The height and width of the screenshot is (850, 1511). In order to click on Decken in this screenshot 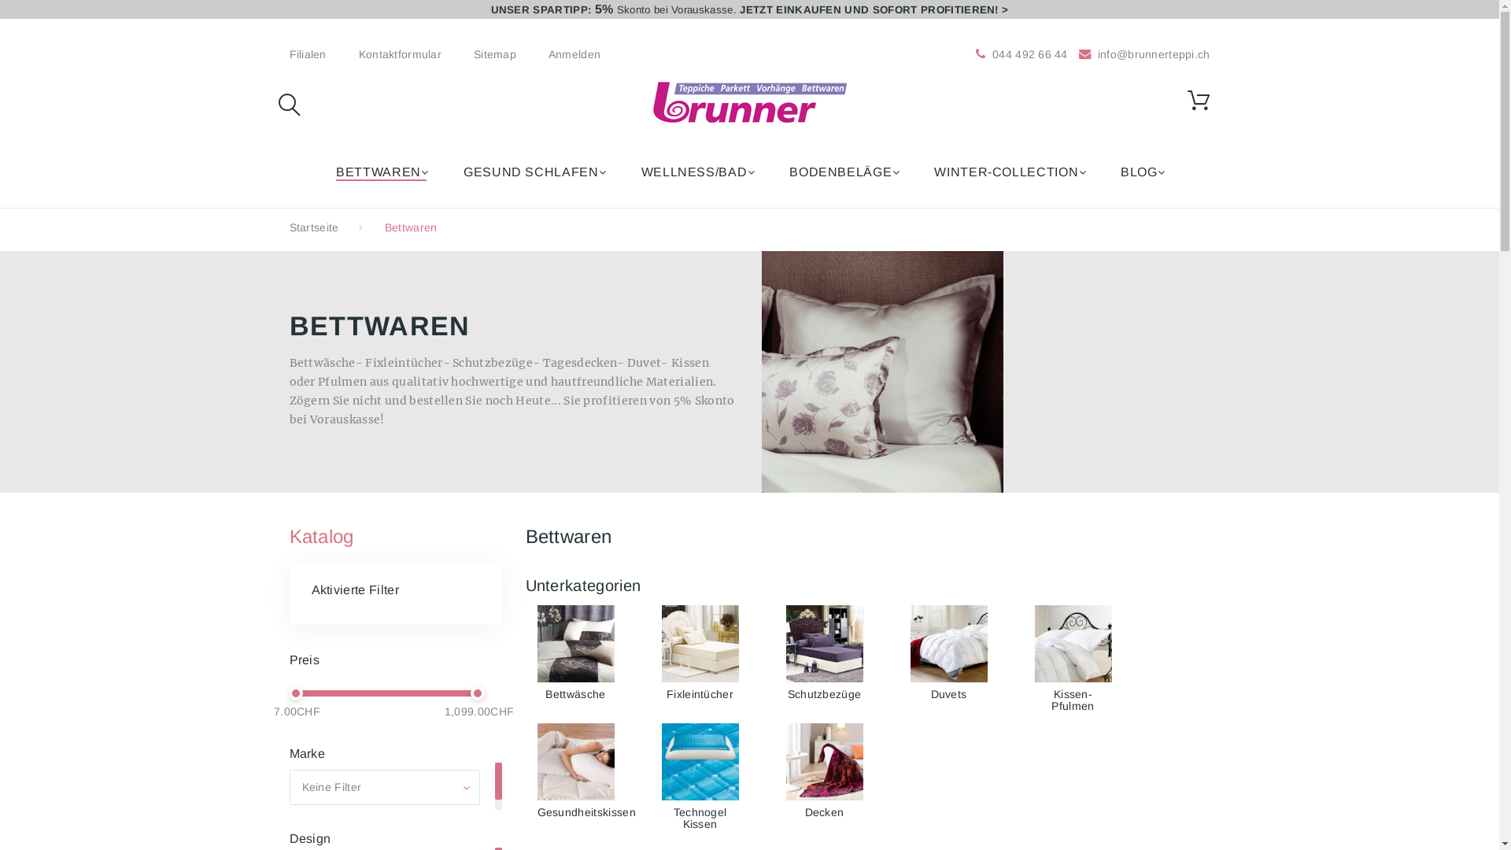, I will do `click(824, 762)`.